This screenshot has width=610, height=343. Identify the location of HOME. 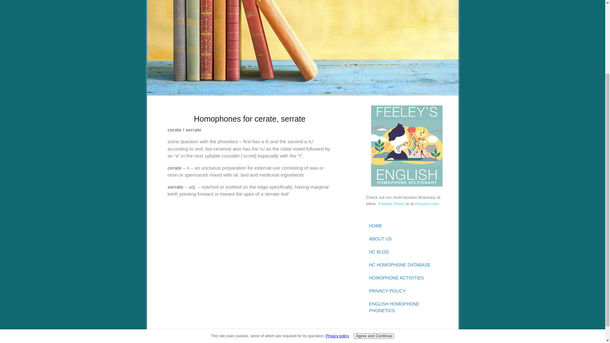
(407, 226).